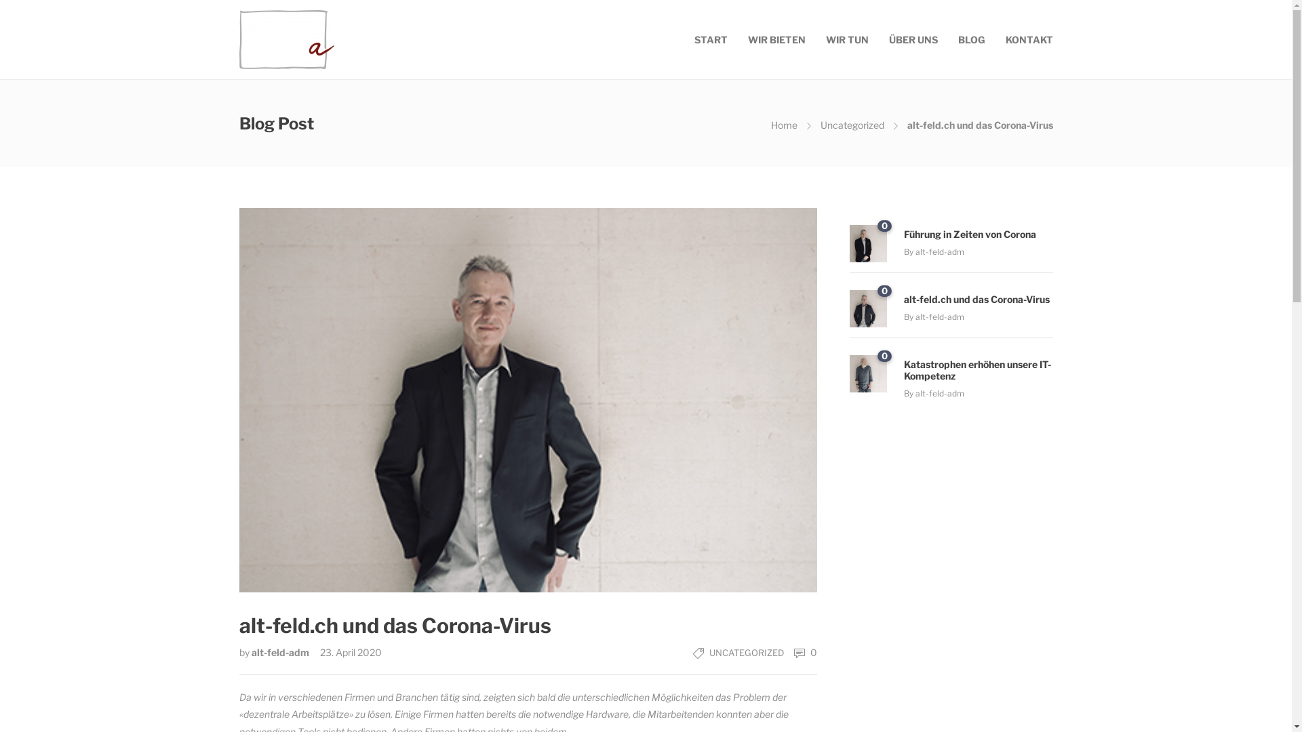 The width and height of the screenshot is (1302, 732). I want to click on alt-feld-adm, so click(281, 652).